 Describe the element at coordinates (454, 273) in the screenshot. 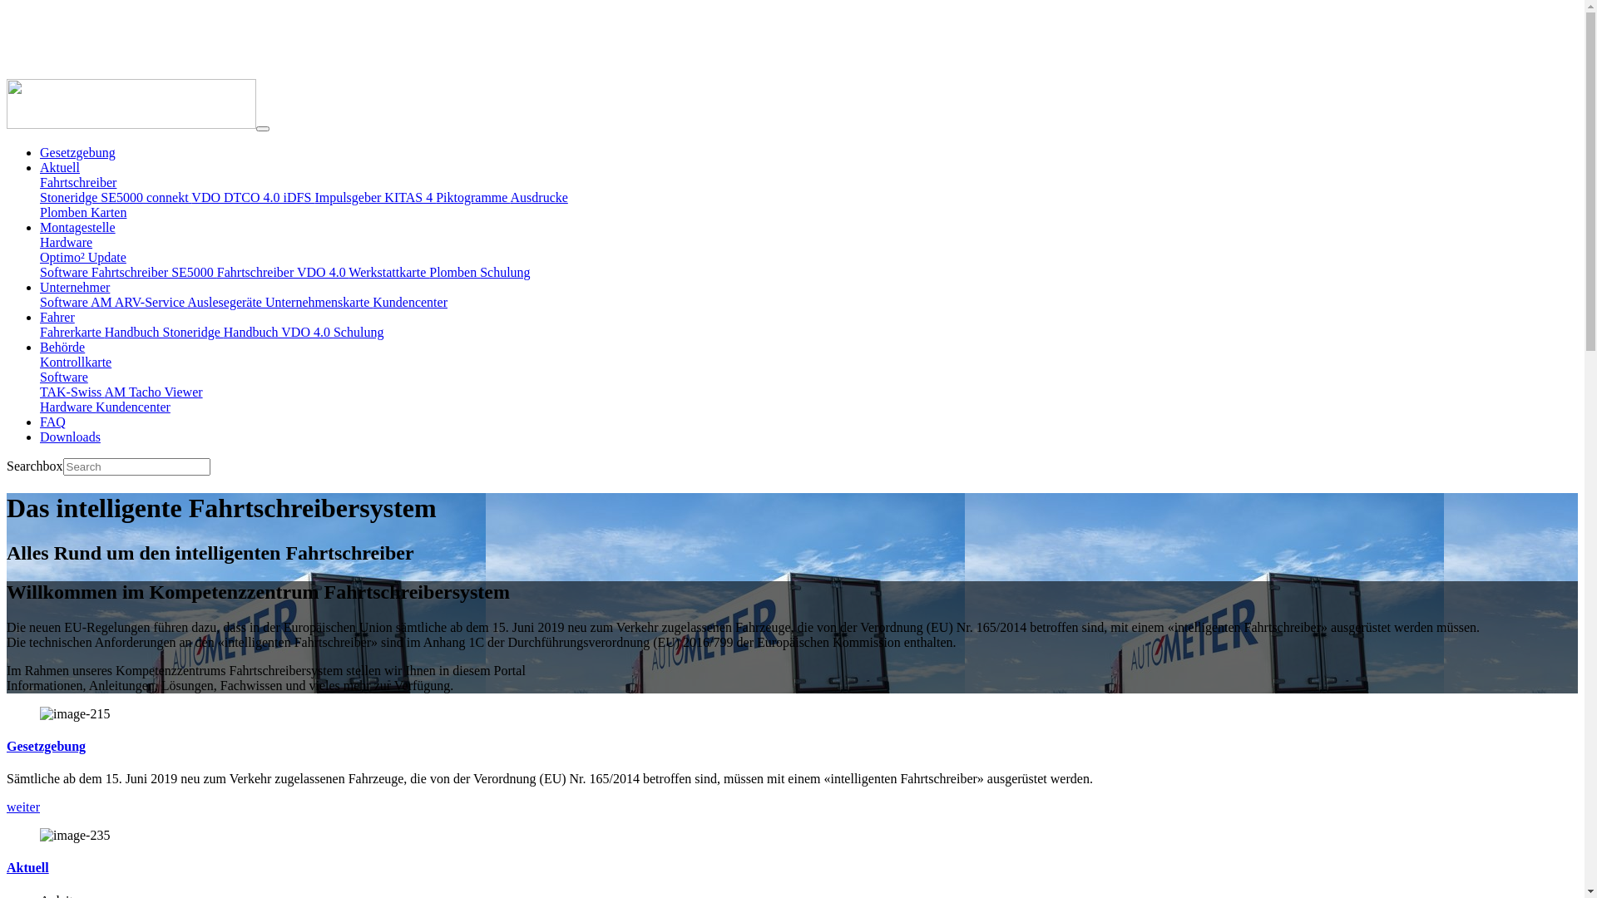

I see `Plomben` at that location.